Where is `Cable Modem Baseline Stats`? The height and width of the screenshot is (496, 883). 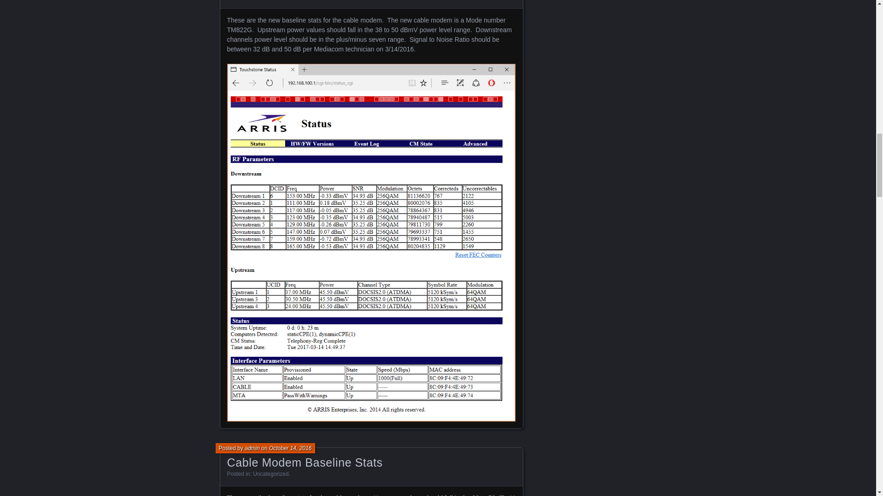 Cable Modem Baseline Stats is located at coordinates (305, 462).